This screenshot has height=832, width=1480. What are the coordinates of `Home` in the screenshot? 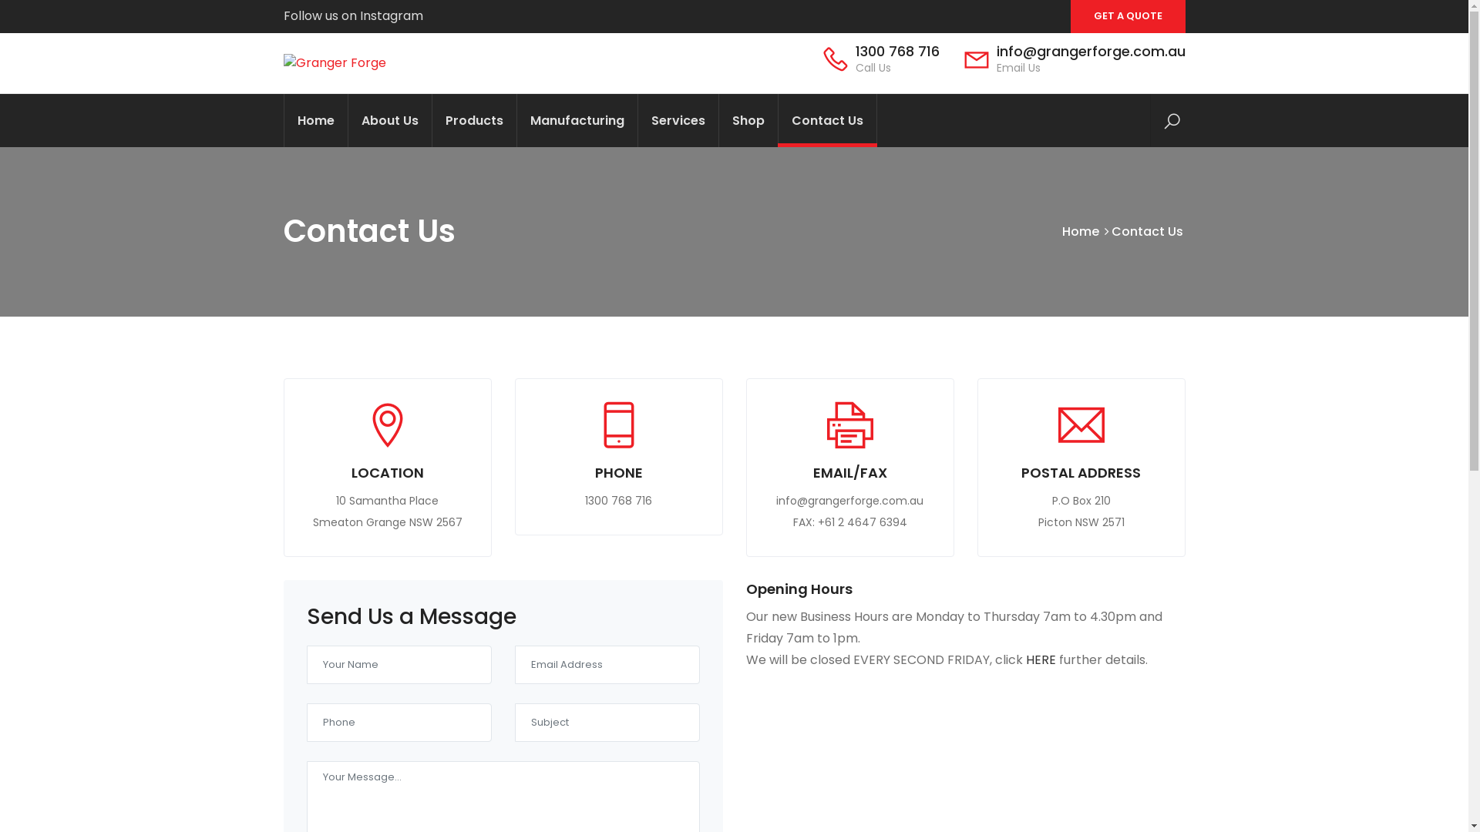 It's located at (1081, 231).